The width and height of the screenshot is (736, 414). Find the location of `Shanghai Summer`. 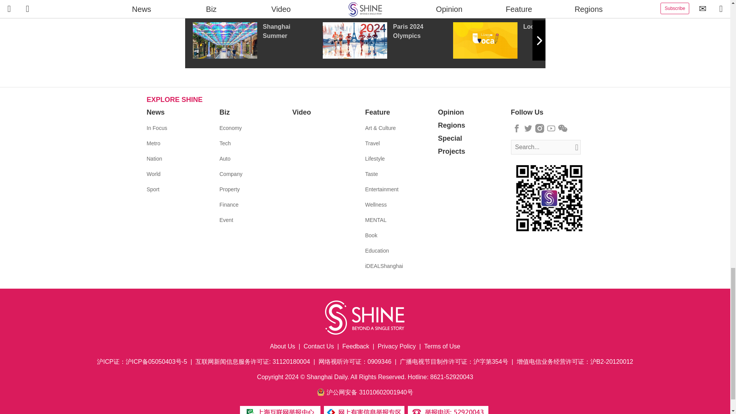

Shanghai Summer is located at coordinates (257, 40).